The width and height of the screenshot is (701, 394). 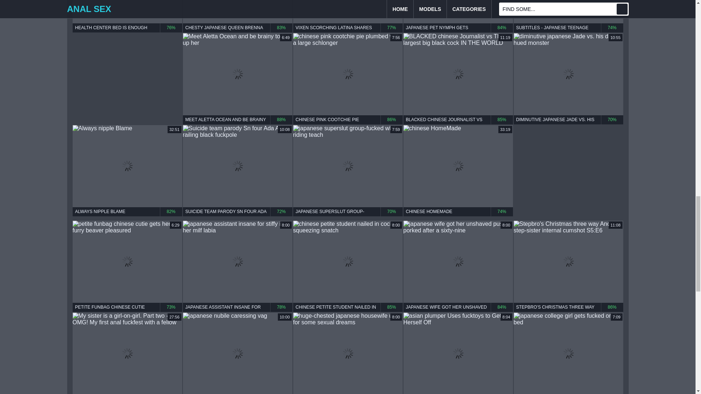 I want to click on 11:40, so click(x=568, y=12).